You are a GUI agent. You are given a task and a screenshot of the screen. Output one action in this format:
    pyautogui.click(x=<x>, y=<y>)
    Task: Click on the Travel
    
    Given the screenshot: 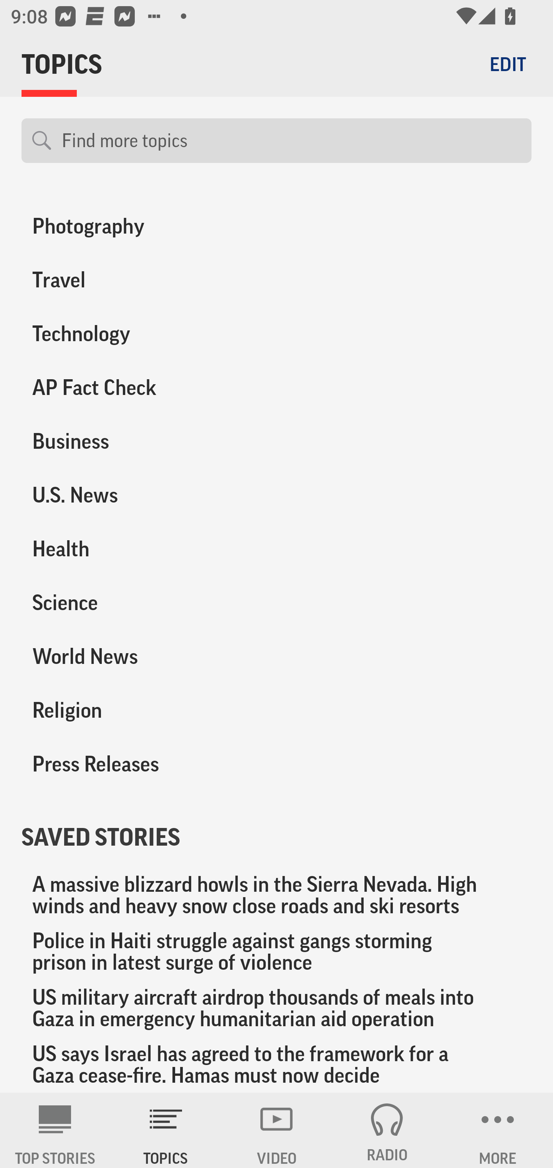 What is the action you would take?
    pyautogui.click(x=138, y=280)
    